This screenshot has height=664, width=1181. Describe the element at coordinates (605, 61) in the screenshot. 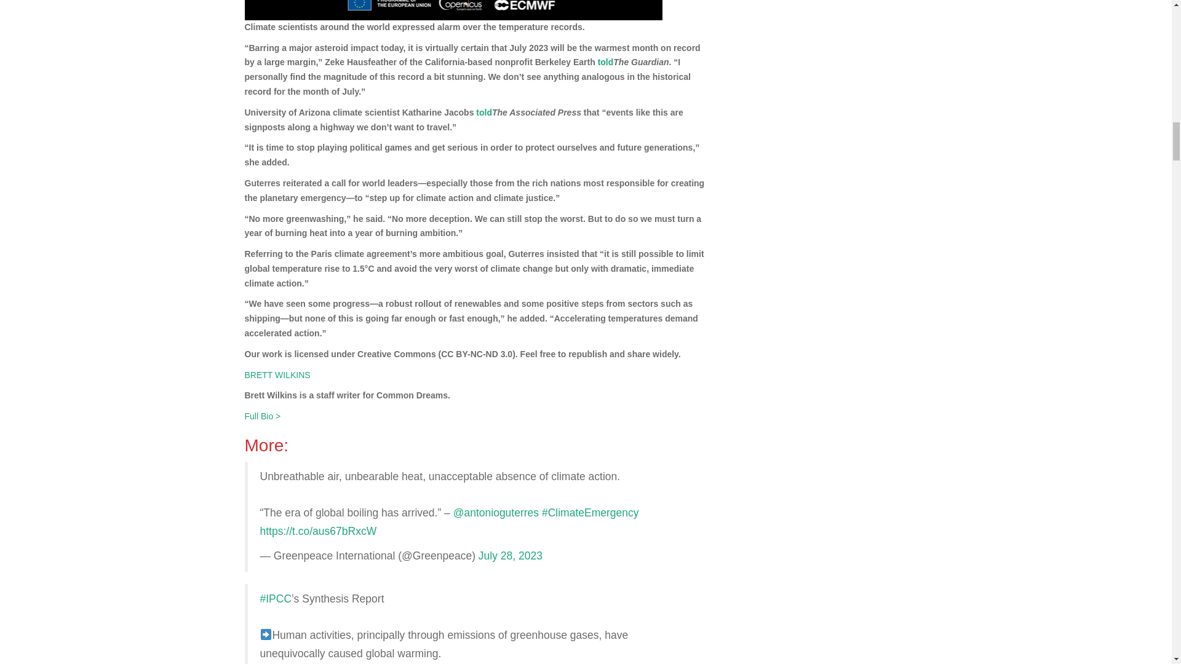

I see `told` at that location.